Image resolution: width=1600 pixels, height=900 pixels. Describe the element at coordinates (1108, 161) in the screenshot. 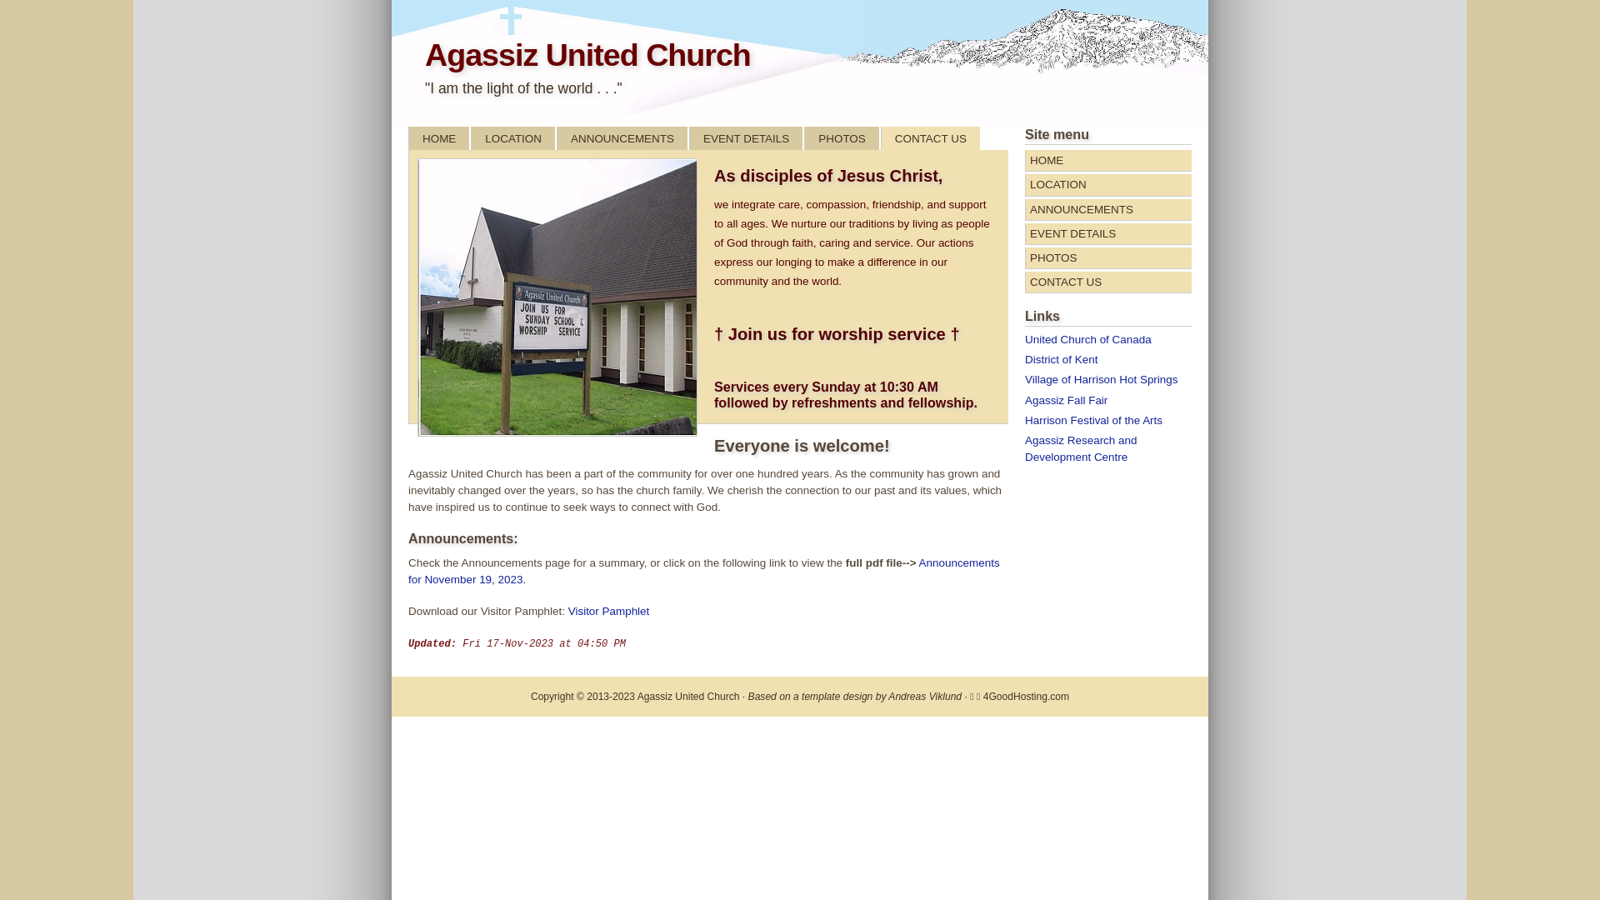

I see `HOME` at that location.